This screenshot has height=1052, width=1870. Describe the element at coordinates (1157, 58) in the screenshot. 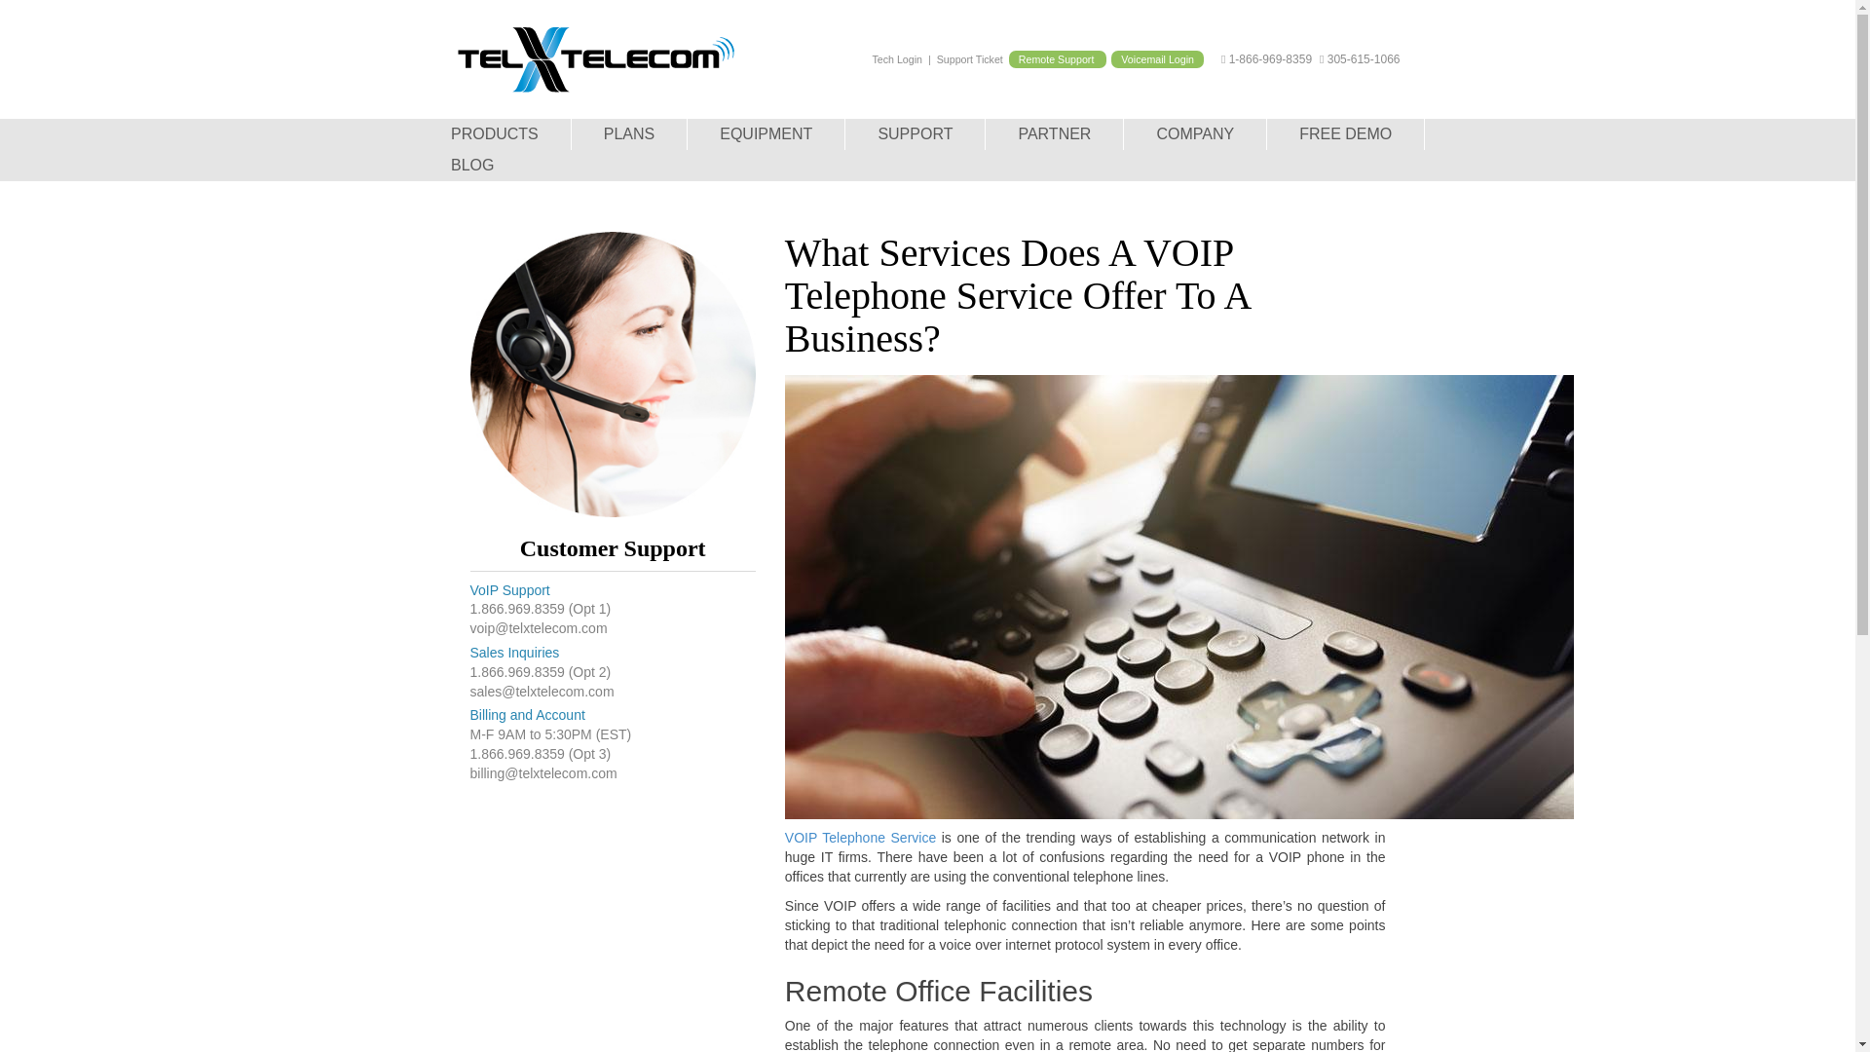

I see `Voicemail Login` at that location.